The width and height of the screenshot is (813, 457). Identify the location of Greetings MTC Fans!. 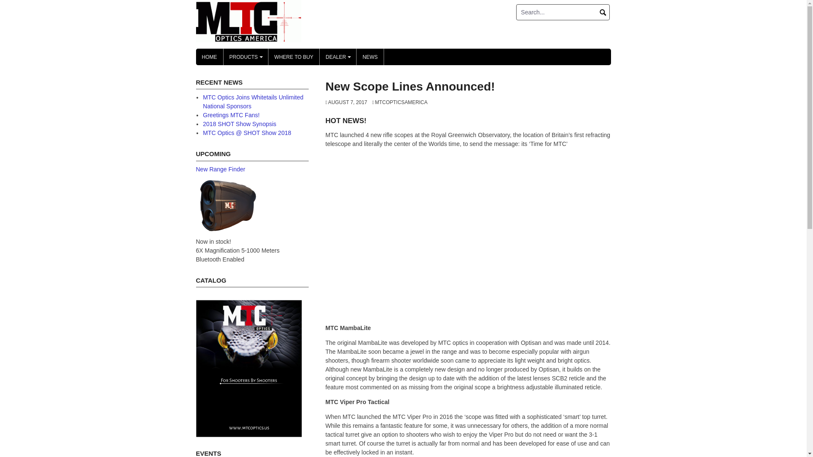
(231, 115).